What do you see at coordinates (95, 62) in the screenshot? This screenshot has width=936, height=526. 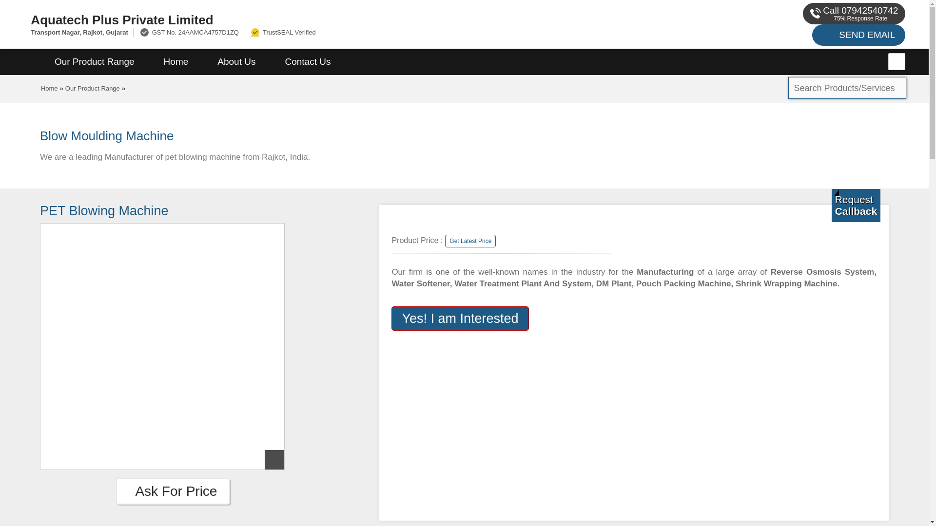 I see `Our Product Range` at bounding box center [95, 62].